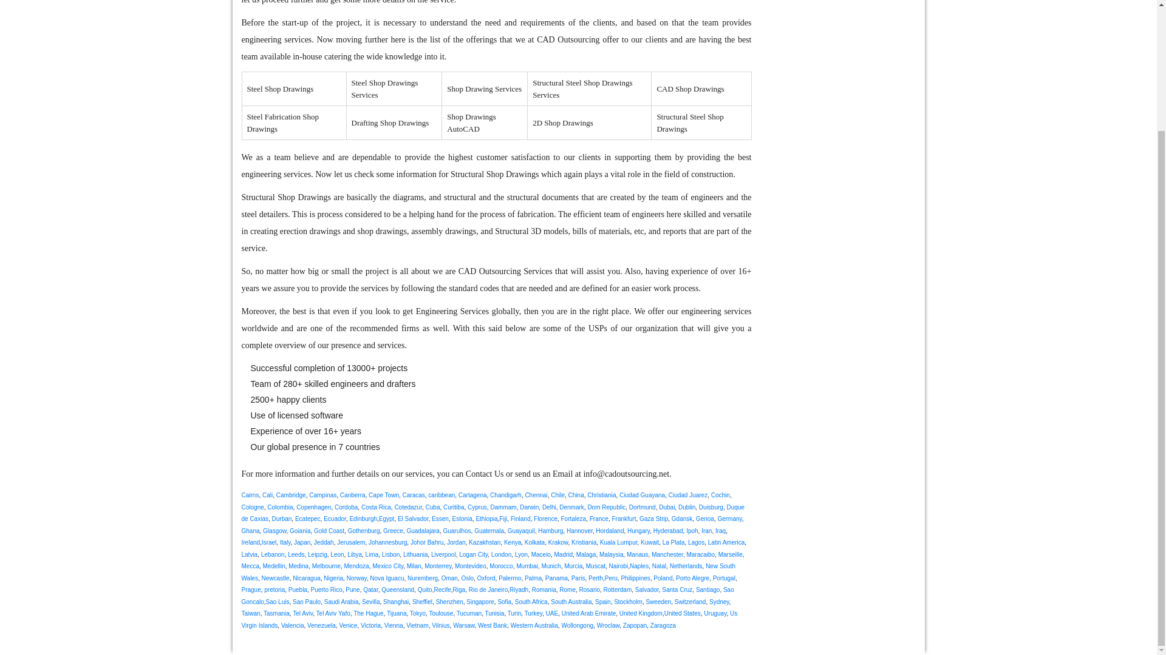  What do you see at coordinates (414, 495) in the screenshot?
I see `Caracas` at bounding box center [414, 495].